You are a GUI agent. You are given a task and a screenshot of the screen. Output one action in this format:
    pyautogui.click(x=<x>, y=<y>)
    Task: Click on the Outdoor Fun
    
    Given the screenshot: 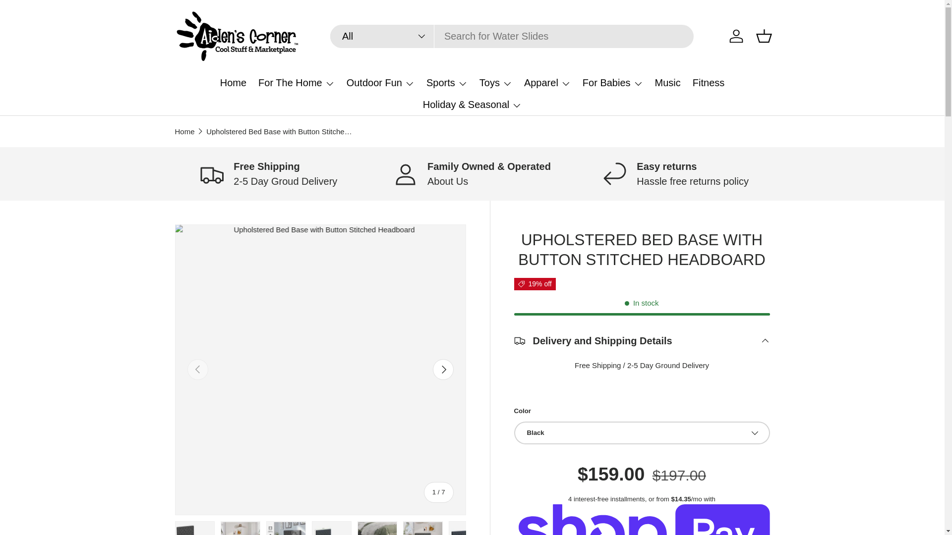 What is the action you would take?
    pyautogui.click(x=380, y=82)
    